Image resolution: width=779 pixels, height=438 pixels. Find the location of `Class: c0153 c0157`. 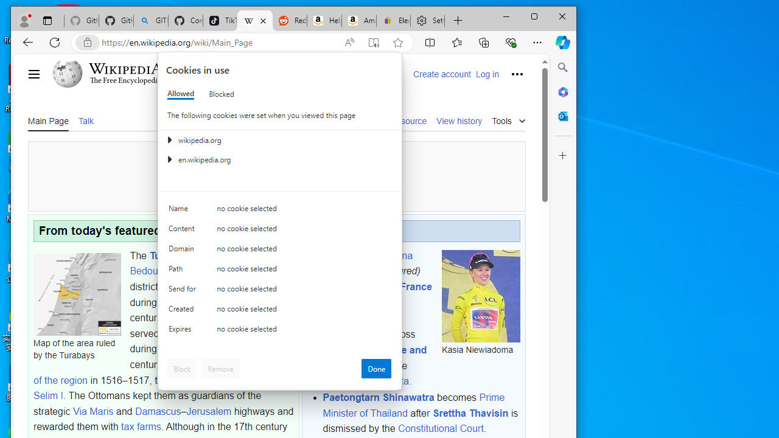

Class: c0153 c0157 is located at coordinates (280, 332).